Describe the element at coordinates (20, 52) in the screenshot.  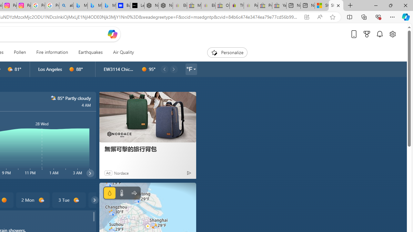
I see `Pollen` at that location.